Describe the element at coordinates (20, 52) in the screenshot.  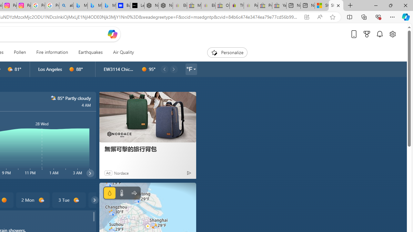
I see `Pollen` at that location.